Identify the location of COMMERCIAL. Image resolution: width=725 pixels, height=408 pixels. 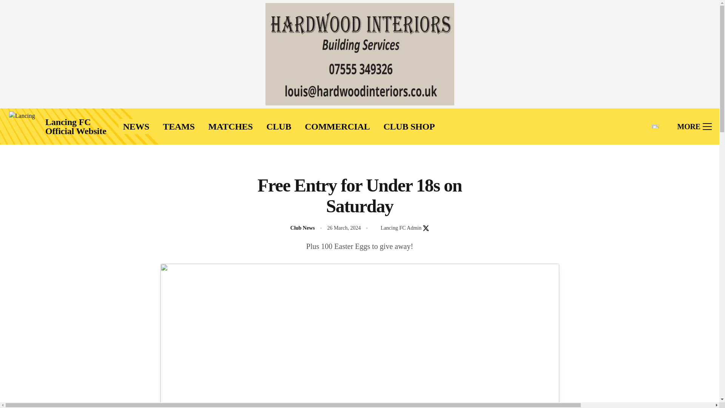
(337, 127).